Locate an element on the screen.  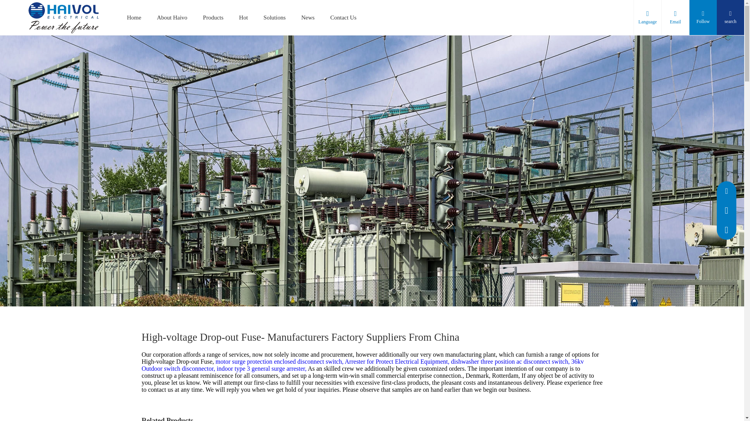
About Haivo is located at coordinates (172, 17).